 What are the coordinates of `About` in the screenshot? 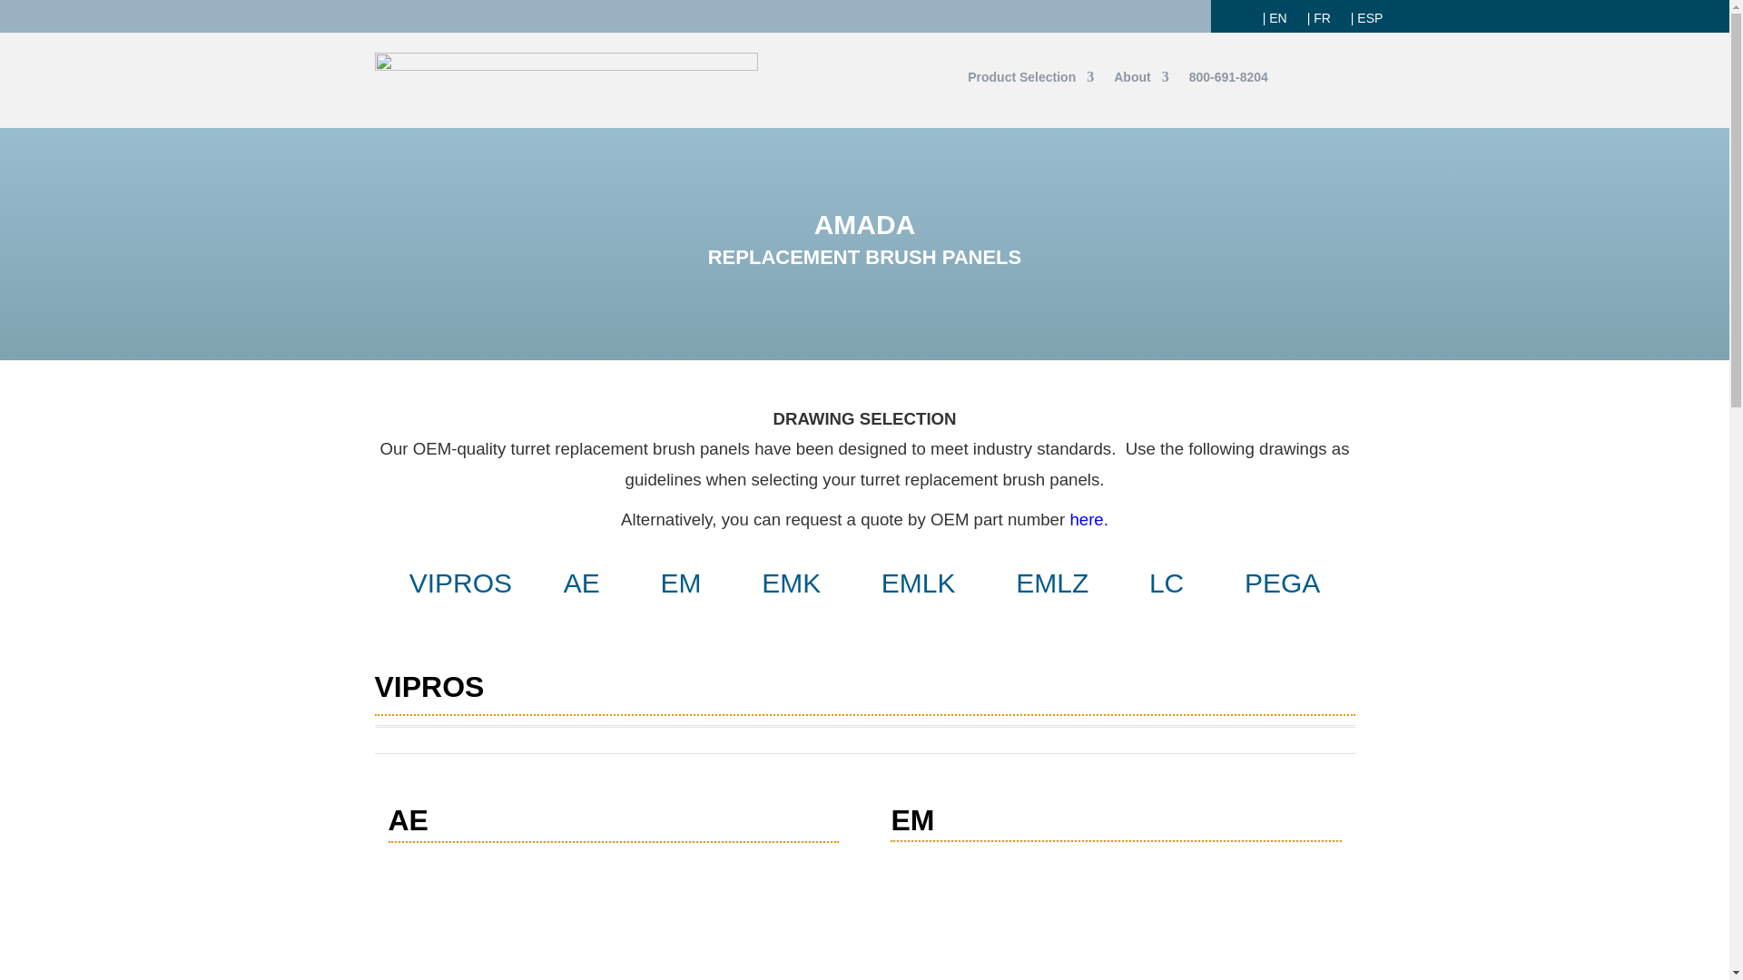 It's located at (1140, 80).